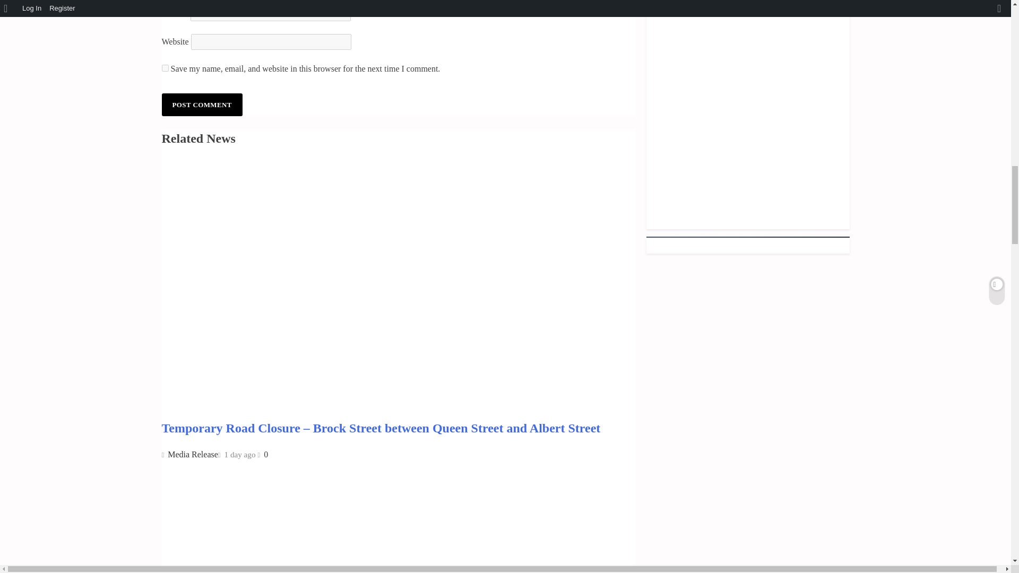 This screenshot has height=573, width=1019. I want to click on yes, so click(165, 68).